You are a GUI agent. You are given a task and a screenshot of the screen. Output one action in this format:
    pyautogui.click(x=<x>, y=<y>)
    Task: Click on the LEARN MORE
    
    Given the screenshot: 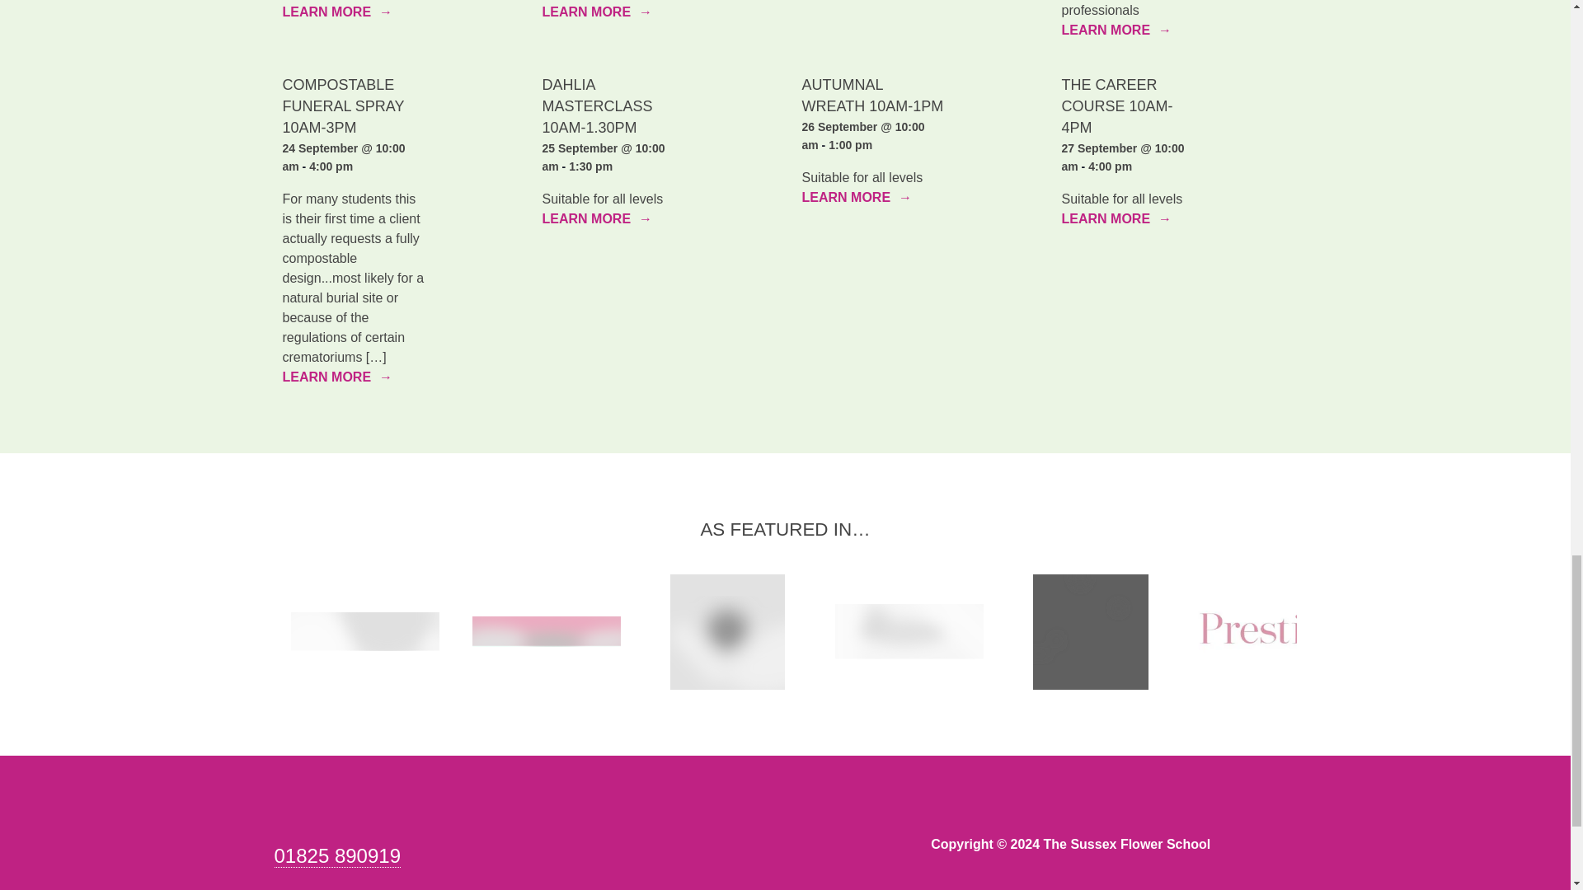 What is the action you would take?
    pyautogui.click(x=336, y=12)
    